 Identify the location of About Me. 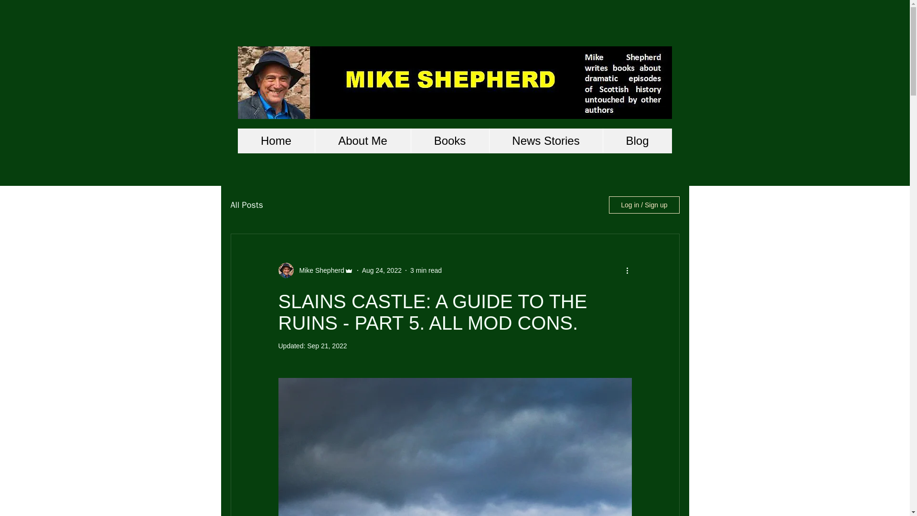
(362, 140).